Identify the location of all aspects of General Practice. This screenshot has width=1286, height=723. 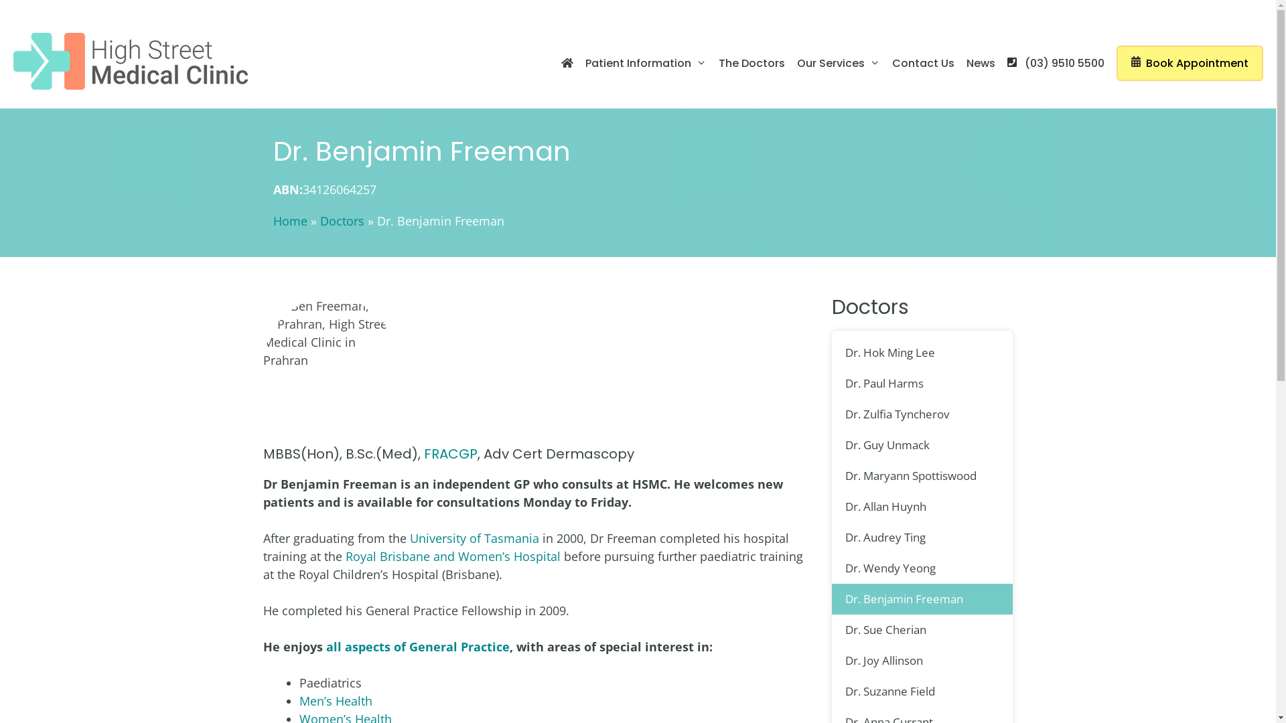
(417, 647).